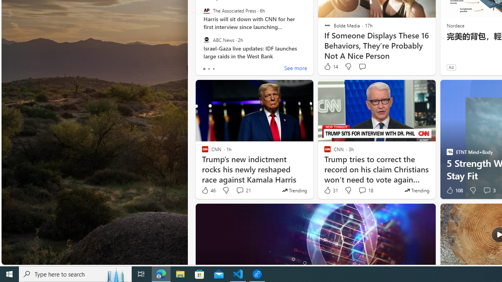 The height and width of the screenshot is (282, 502). What do you see at coordinates (213, 69) in the screenshot?
I see `tab-2` at bounding box center [213, 69].